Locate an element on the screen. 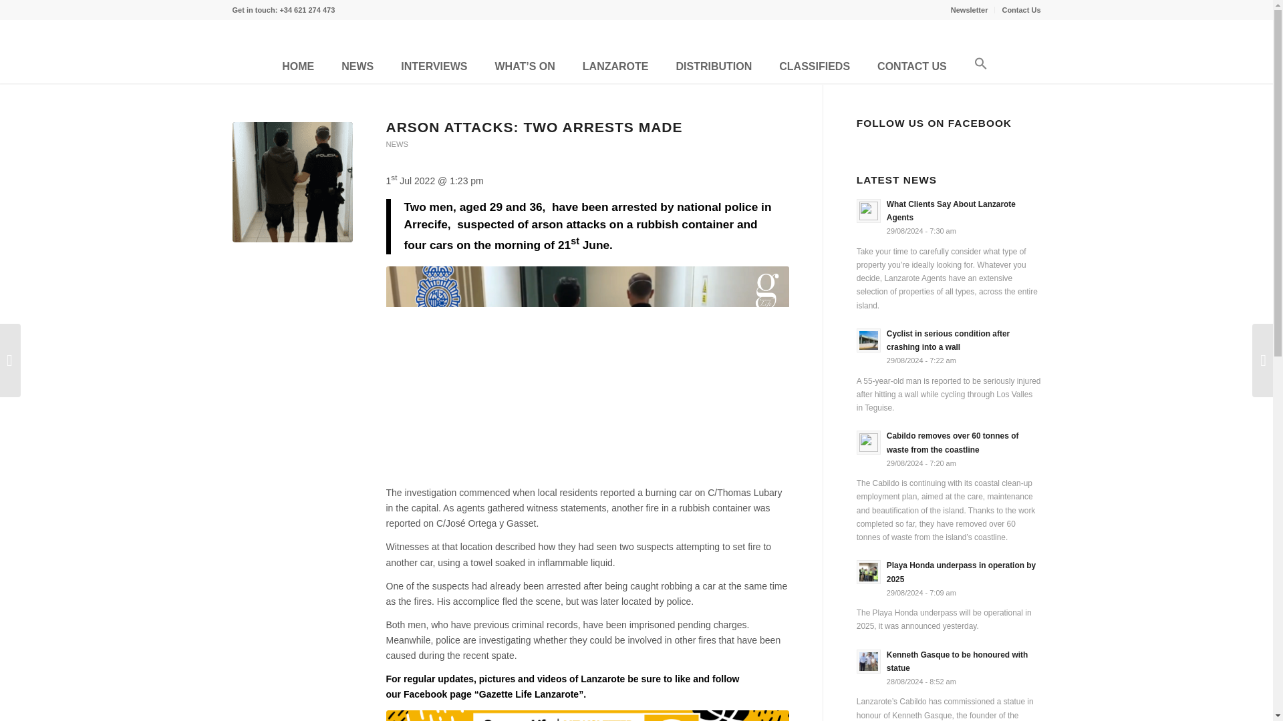  LANZAROTE is located at coordinates (615, 69).